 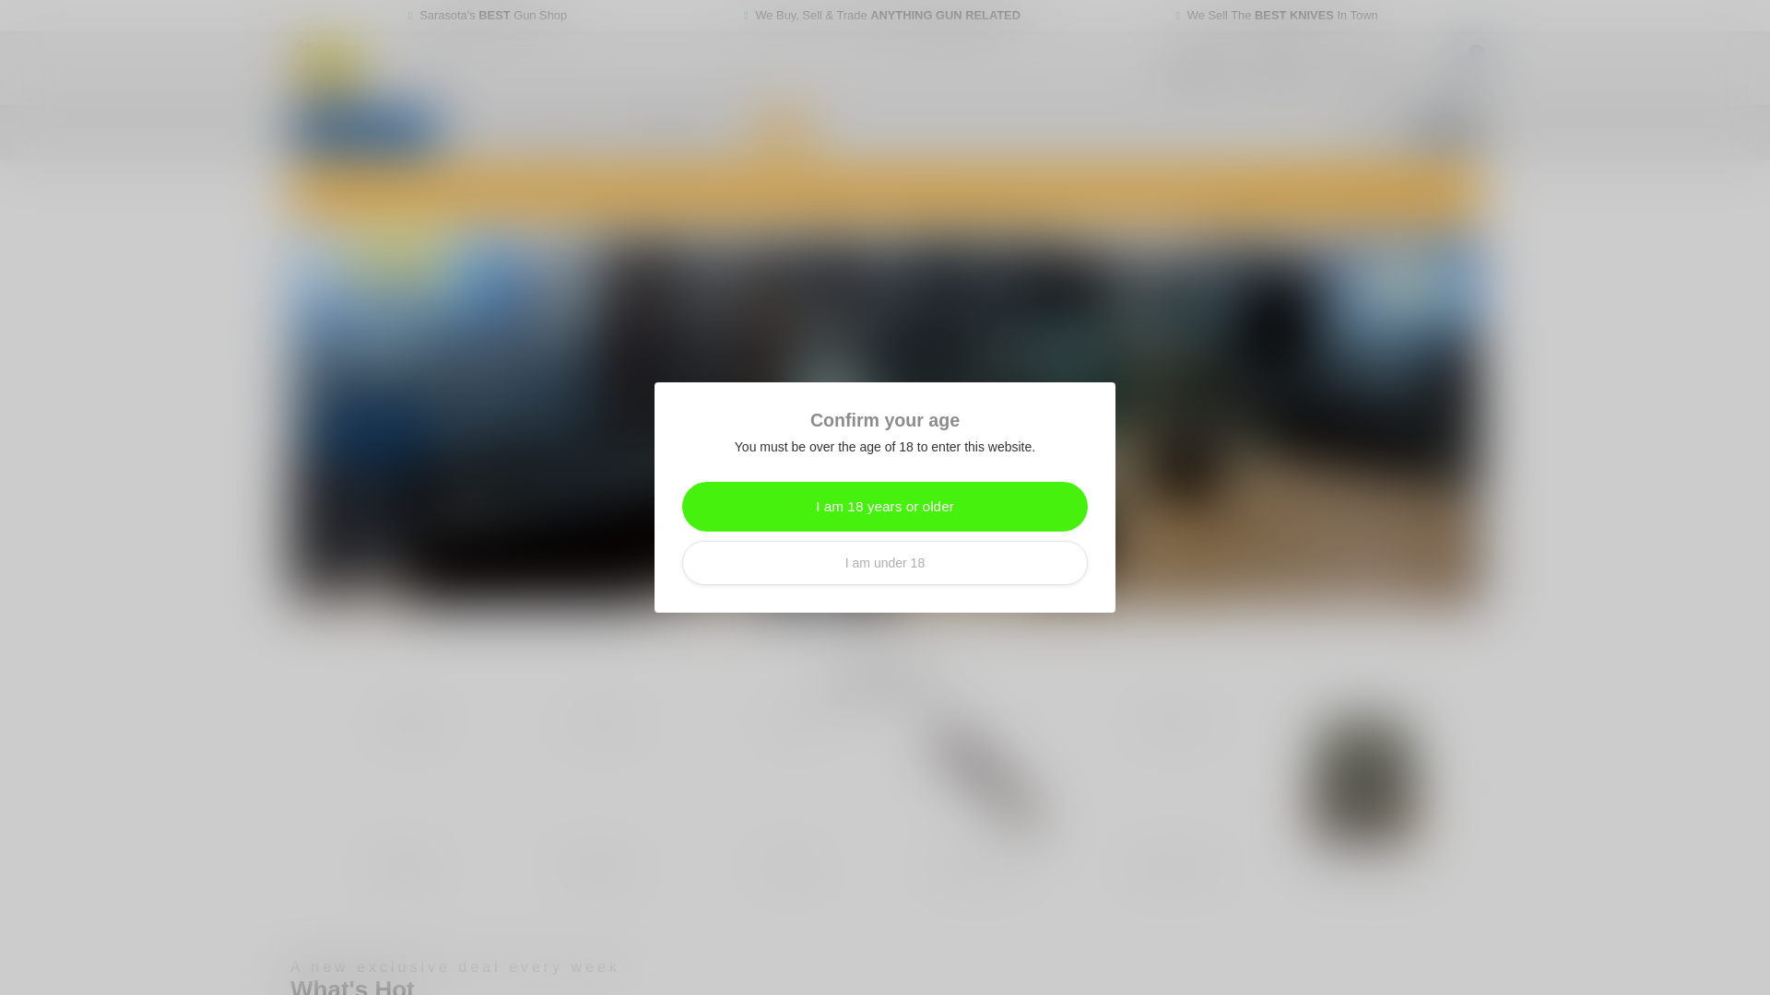 I want to click on Medford Knives, so click(x=980, y=781).